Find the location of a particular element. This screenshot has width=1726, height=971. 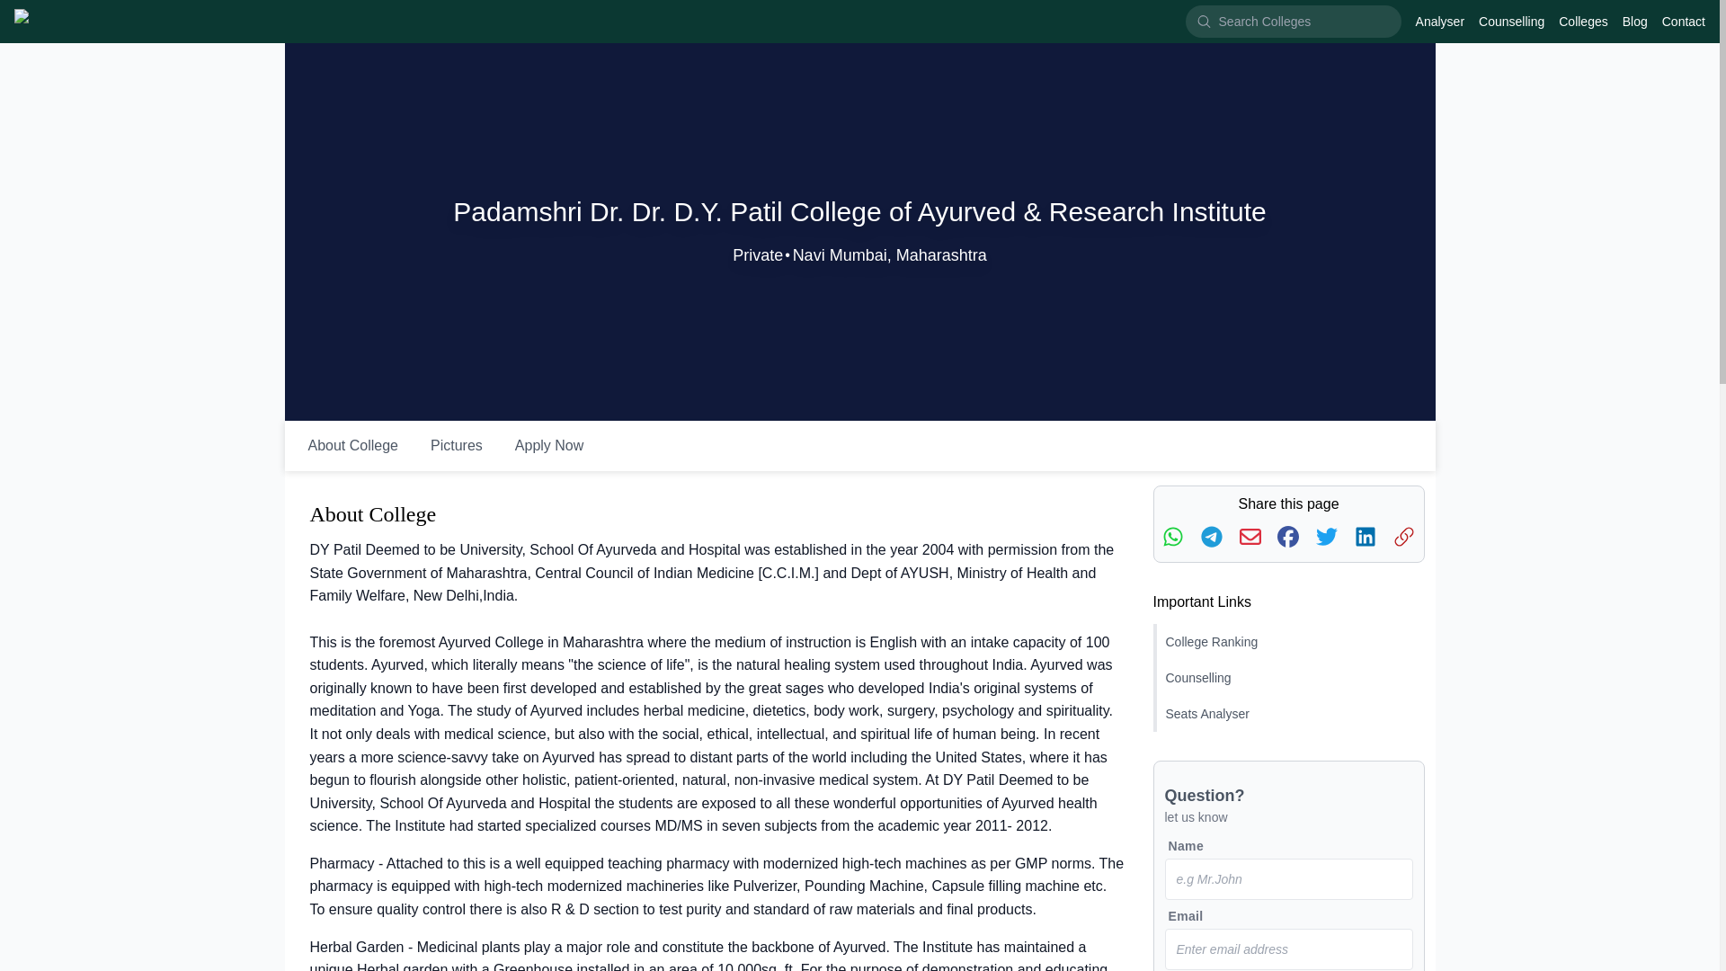

Analyser is located at coordinates (1439, 22).